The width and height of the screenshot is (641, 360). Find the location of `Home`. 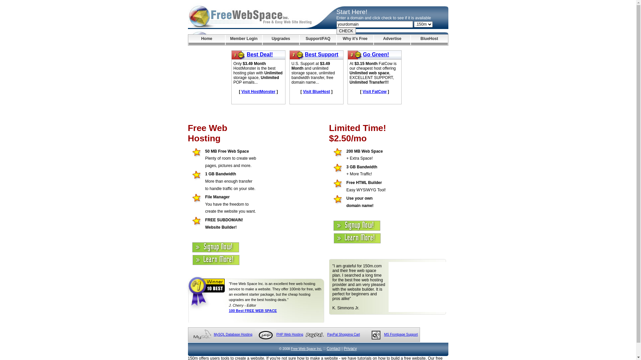

Home is located at coordinates (206, 40).